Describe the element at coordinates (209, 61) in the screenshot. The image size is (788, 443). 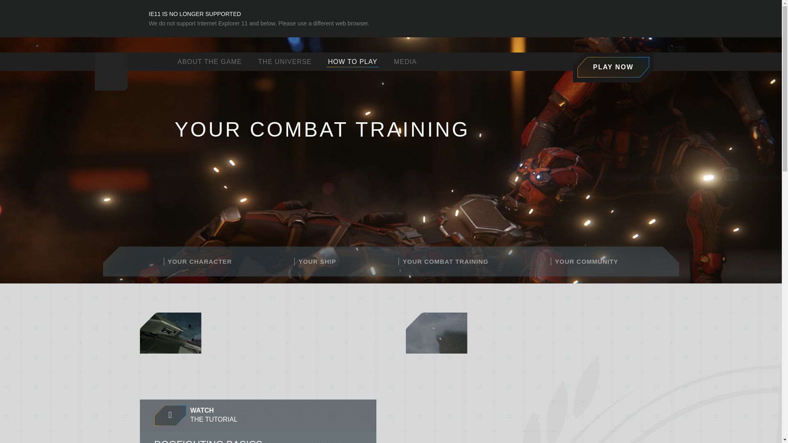
I see `ABOUT THE GAME` at that location.